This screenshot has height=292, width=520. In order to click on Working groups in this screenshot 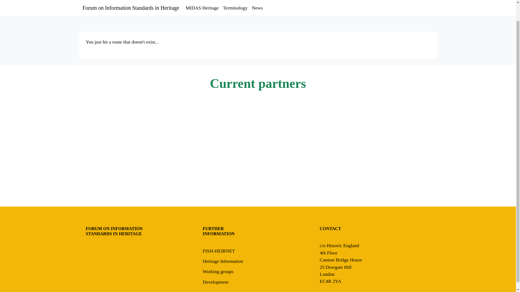, I will do `click(218, 271)`.